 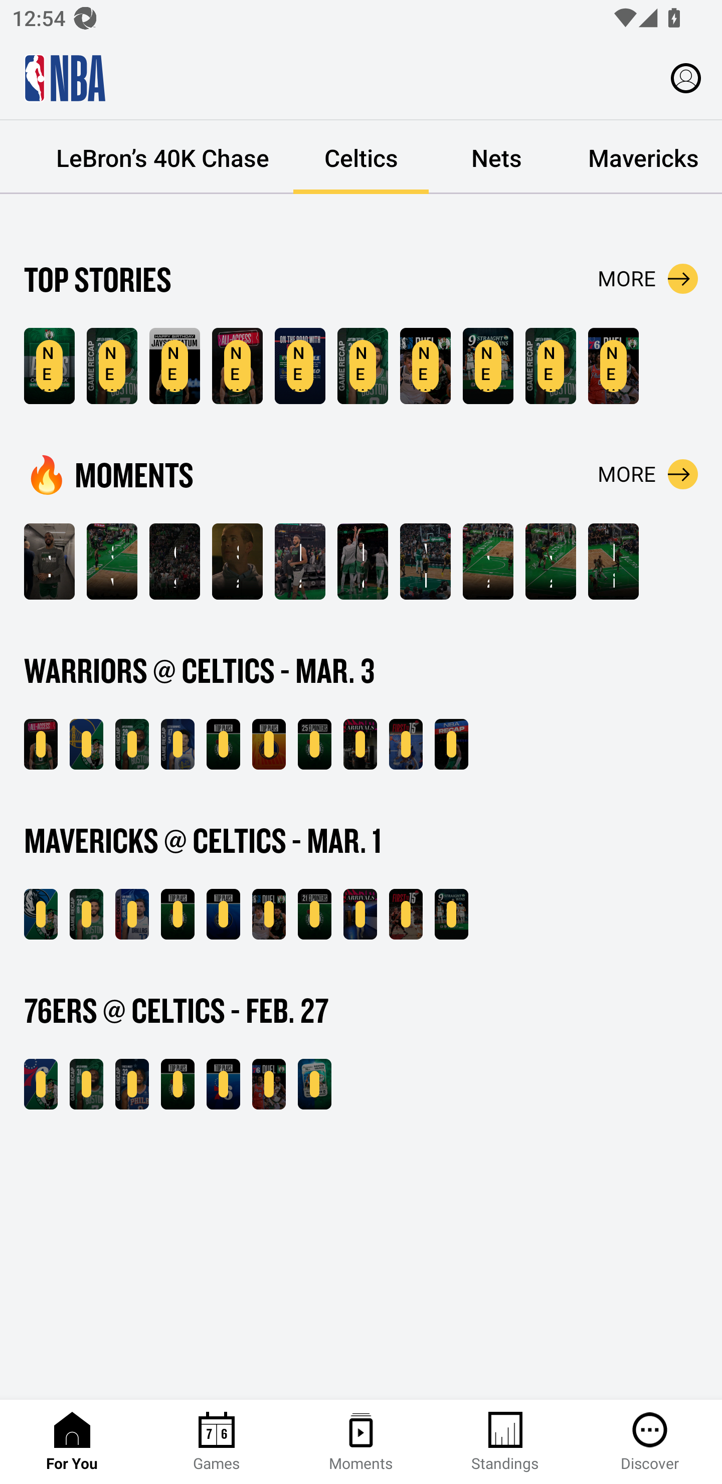 I want to click on Steppin' Into Sunday 🔥 NEW, so click(x=360, y=744).